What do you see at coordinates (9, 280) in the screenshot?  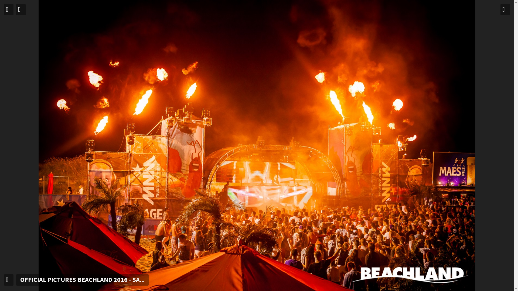 I see ` ` at bounding box center [9, 280].